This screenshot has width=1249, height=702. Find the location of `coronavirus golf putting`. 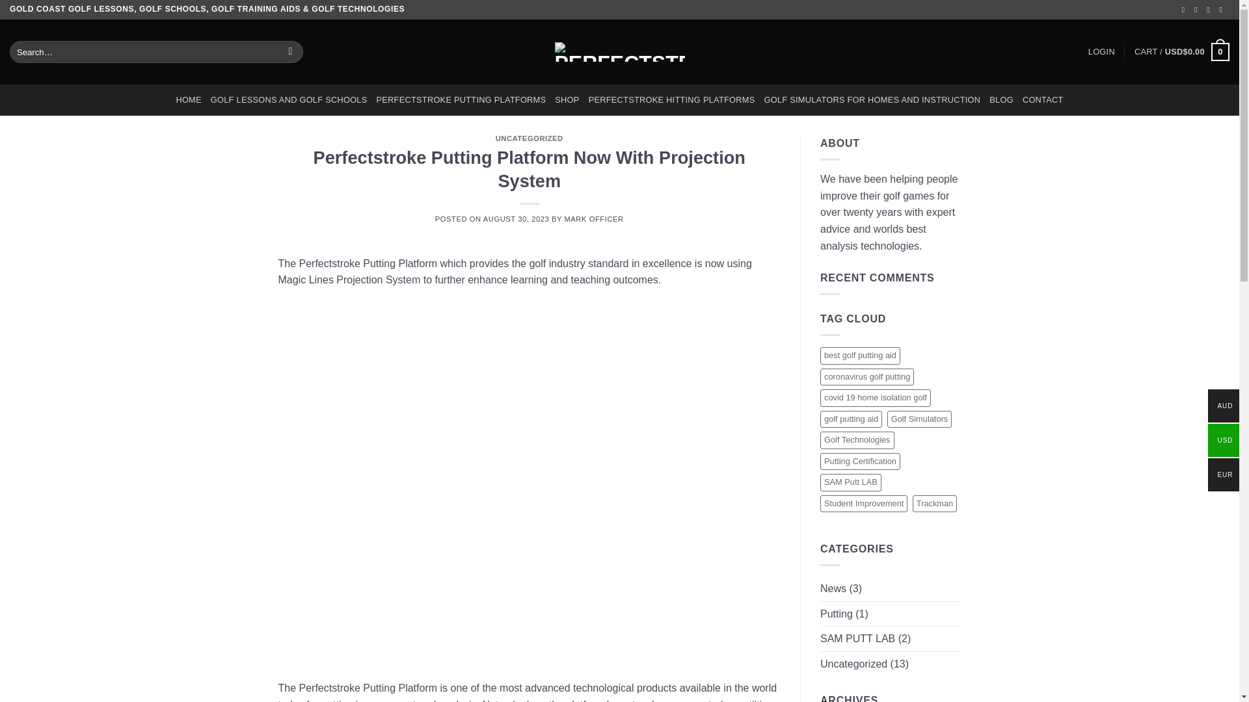

coronavirus golf putting is located at coordinates (867, 377).